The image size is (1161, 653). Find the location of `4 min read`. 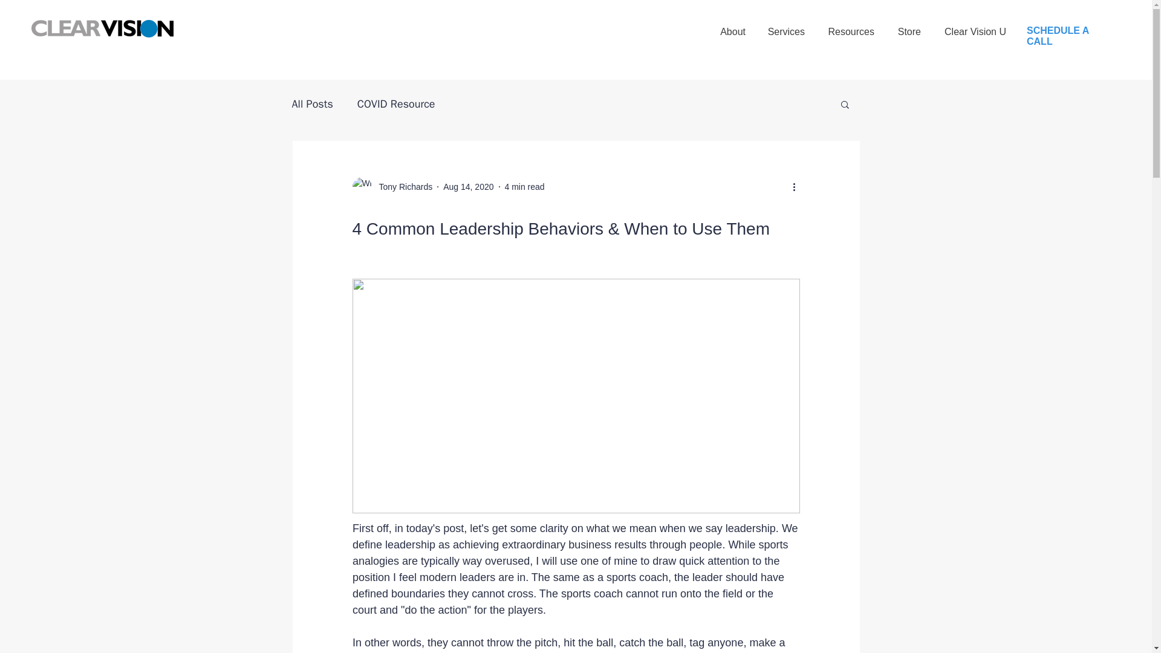

4 min read is located at coordinates (524, 186).